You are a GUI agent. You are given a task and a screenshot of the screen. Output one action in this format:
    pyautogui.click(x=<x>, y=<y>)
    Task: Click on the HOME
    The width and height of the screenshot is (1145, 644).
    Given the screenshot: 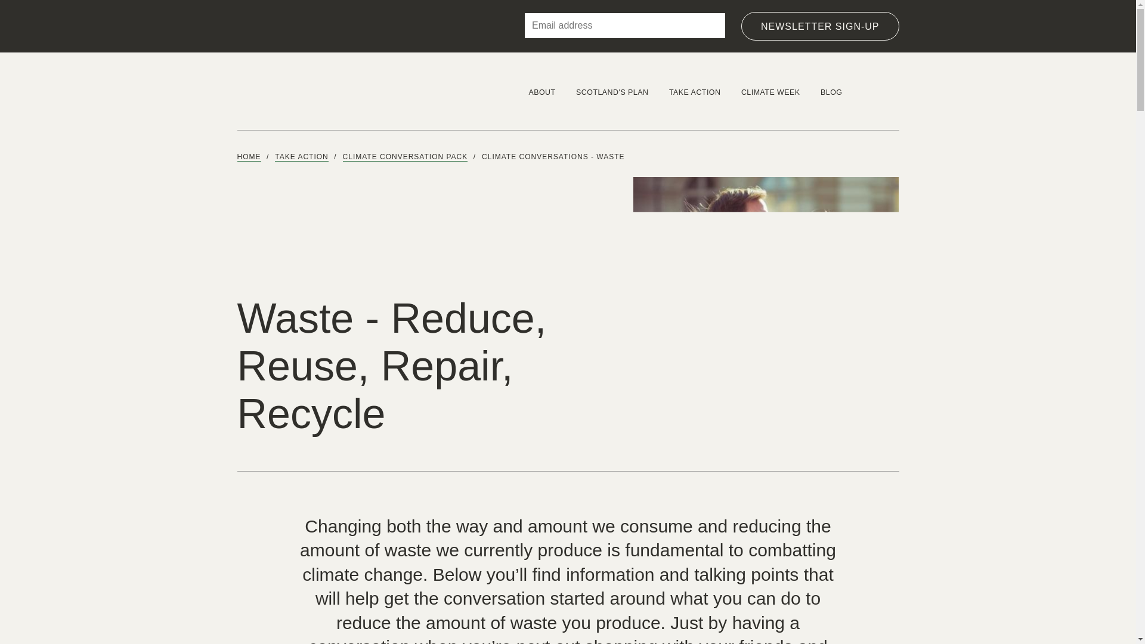 What is the action you would take?
    pyautogui.click(x=249, y=156)
    